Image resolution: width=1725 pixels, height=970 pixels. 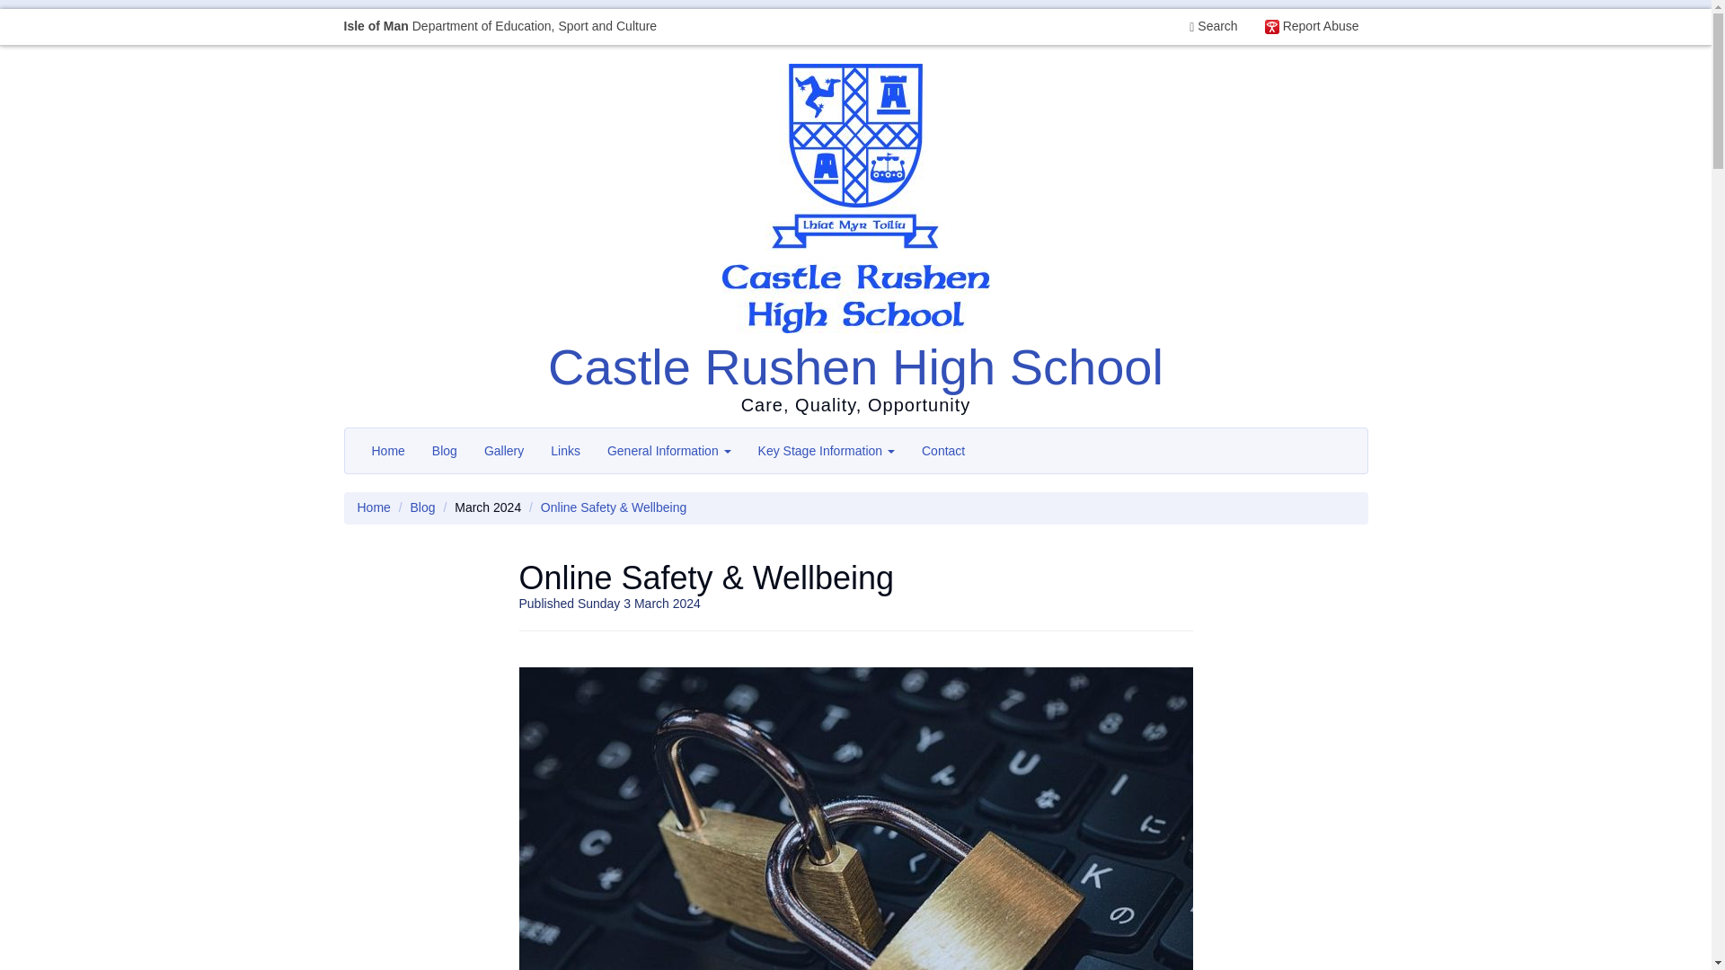 What do you see at coordinates (855, 366) in the screenshot?
I see `Castle Rushen High School` at bounding box center [855, 366].